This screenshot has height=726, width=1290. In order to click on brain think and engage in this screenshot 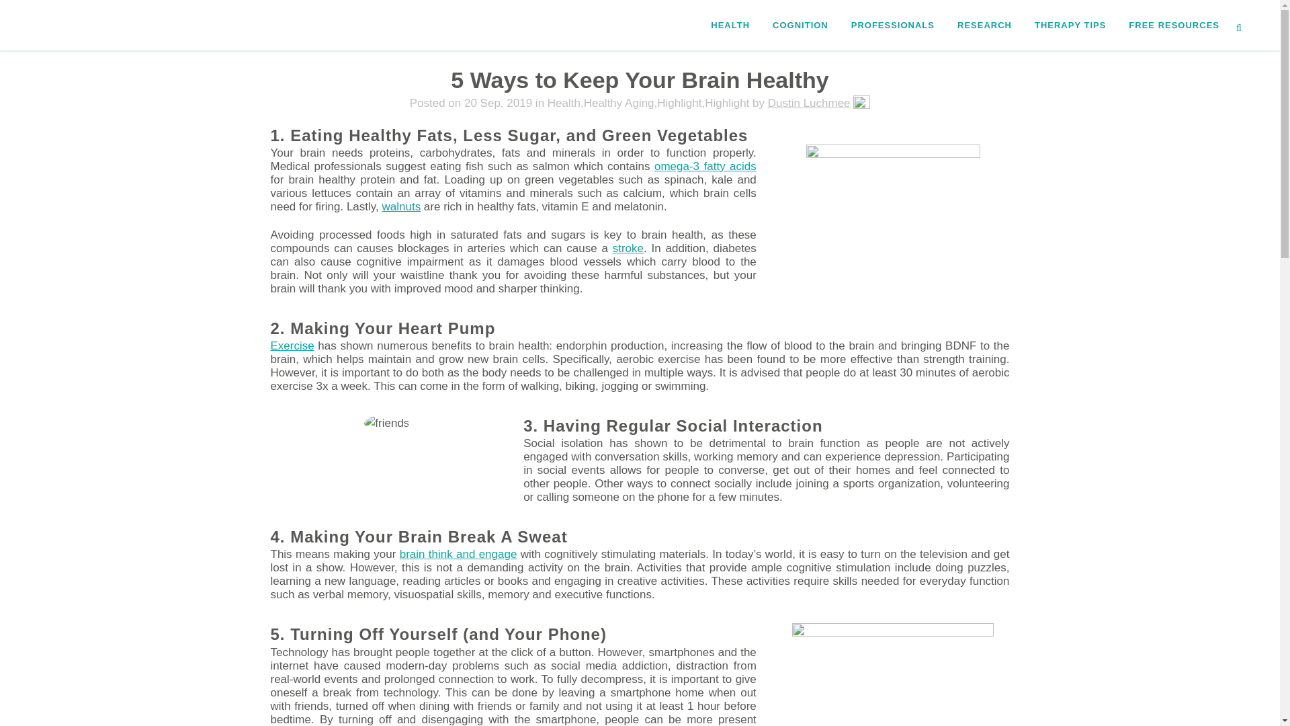, I will do `click(458, 554)`.